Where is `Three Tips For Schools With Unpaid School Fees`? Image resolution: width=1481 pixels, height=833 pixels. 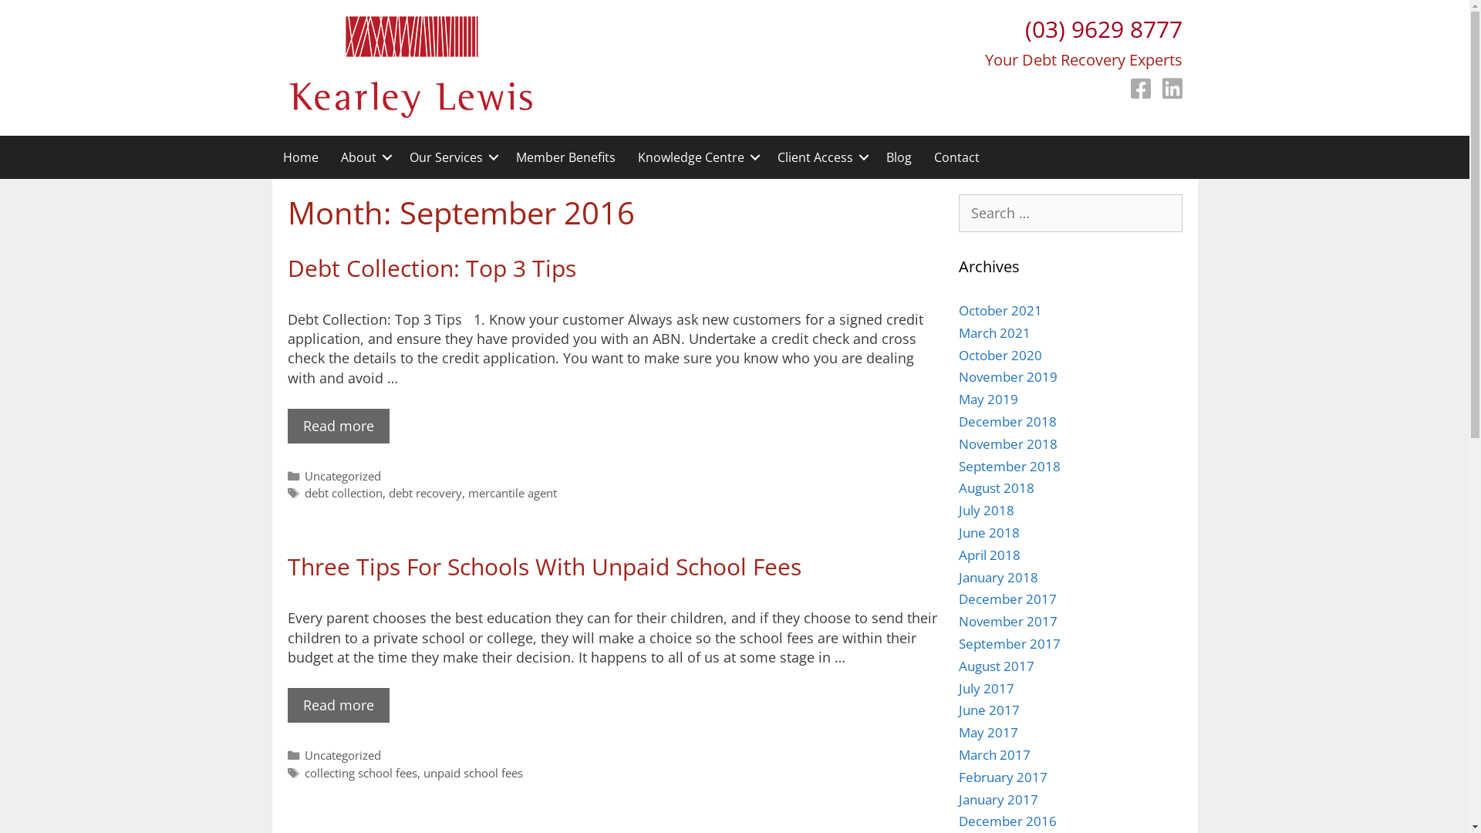 Three Tips For Schools With Unpaid School Fees is located at coordinates (544, 566).